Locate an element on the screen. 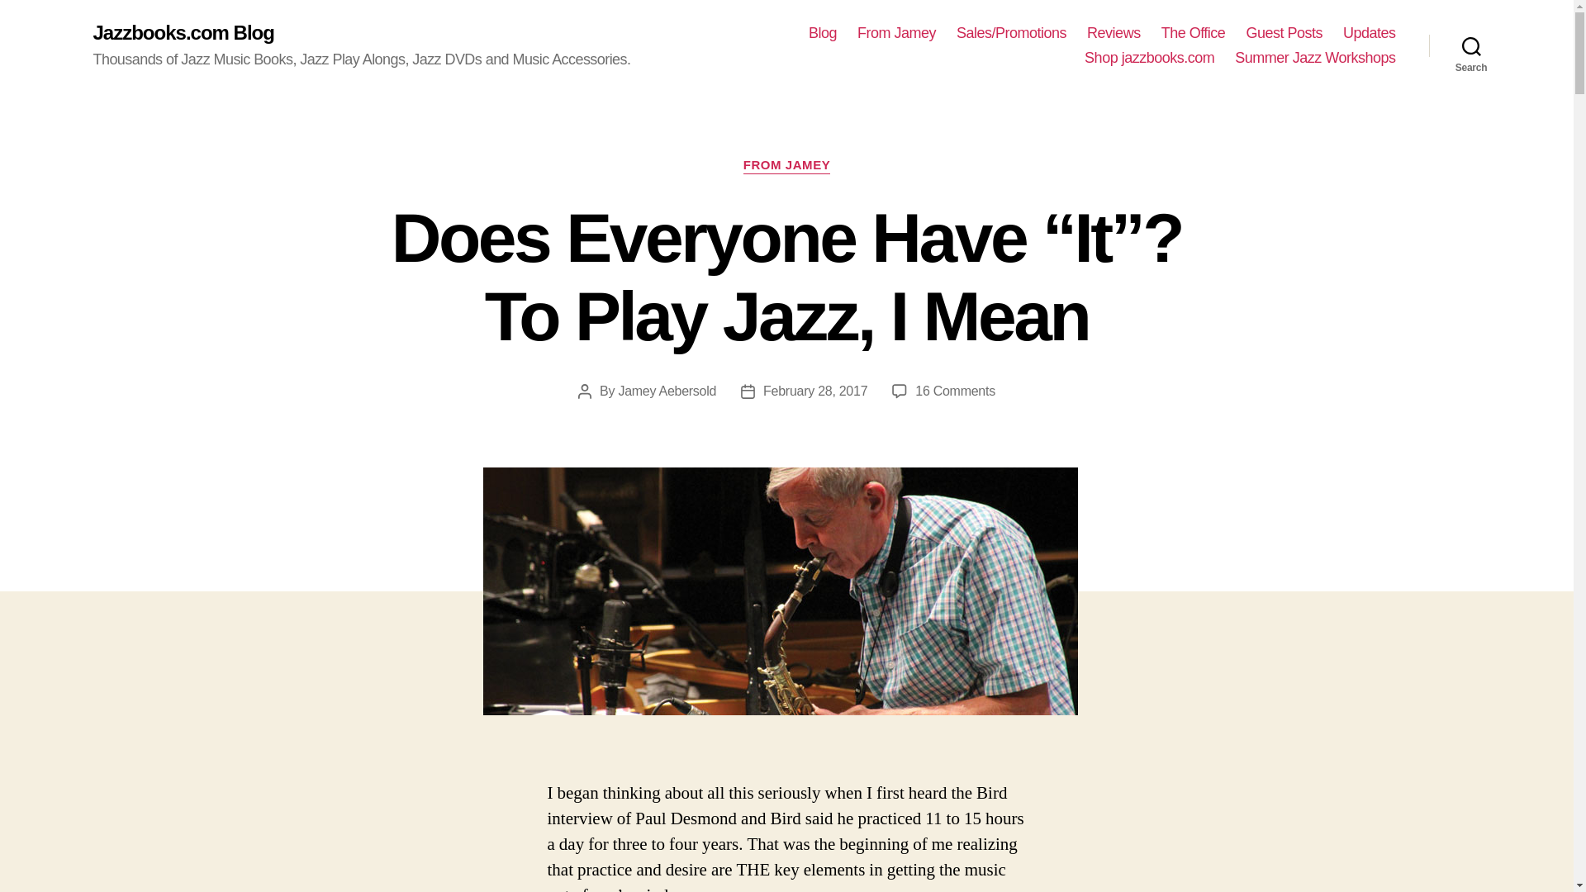 Image resolution: width=1586 pixels, height=892 pixels. February 28, 2017 is located at coordinates (814, 391).